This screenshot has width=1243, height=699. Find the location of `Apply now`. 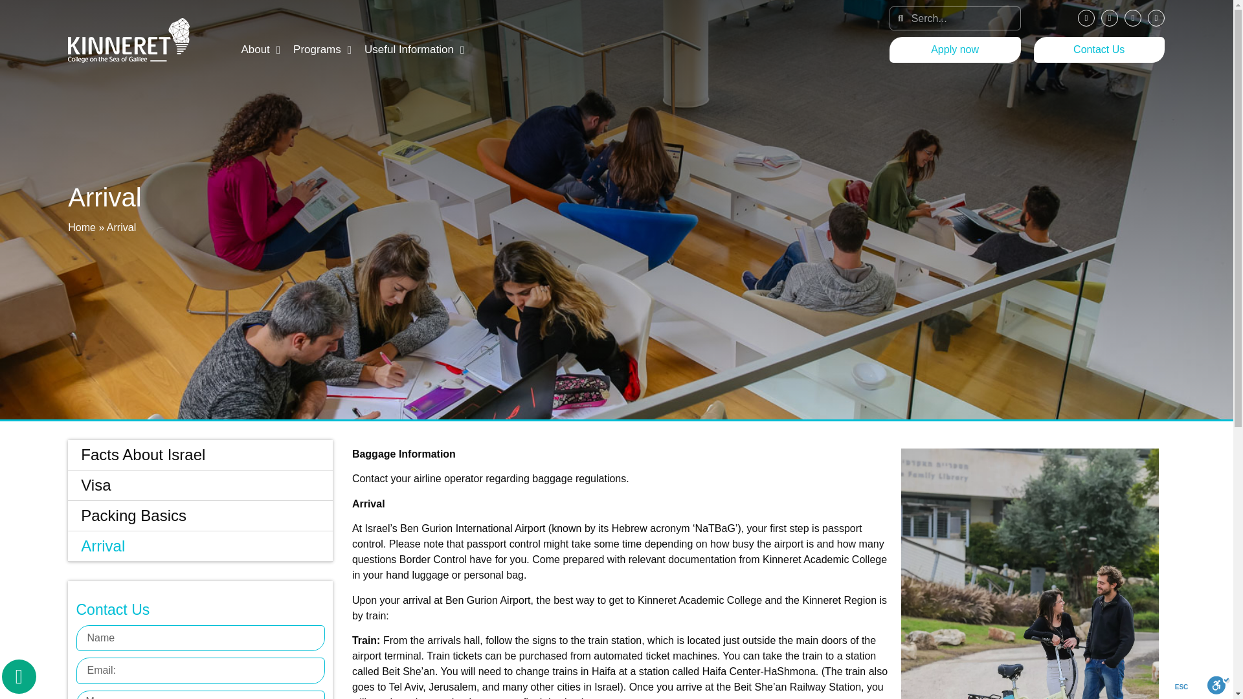

Apply now is located at coordinates (955, 50).